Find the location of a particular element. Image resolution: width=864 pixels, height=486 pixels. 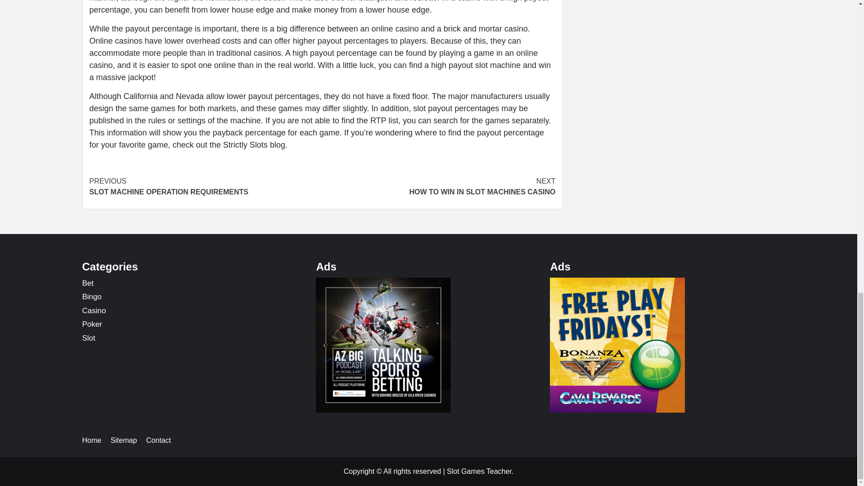

Bingo is located at coordinates (439, 186).